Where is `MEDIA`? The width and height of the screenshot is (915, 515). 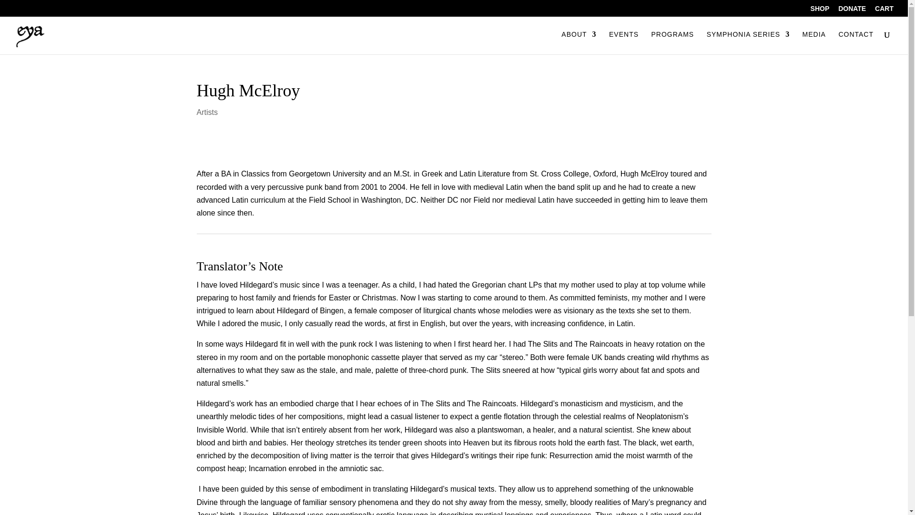
MEDIA is located at coordinates (814, 42).